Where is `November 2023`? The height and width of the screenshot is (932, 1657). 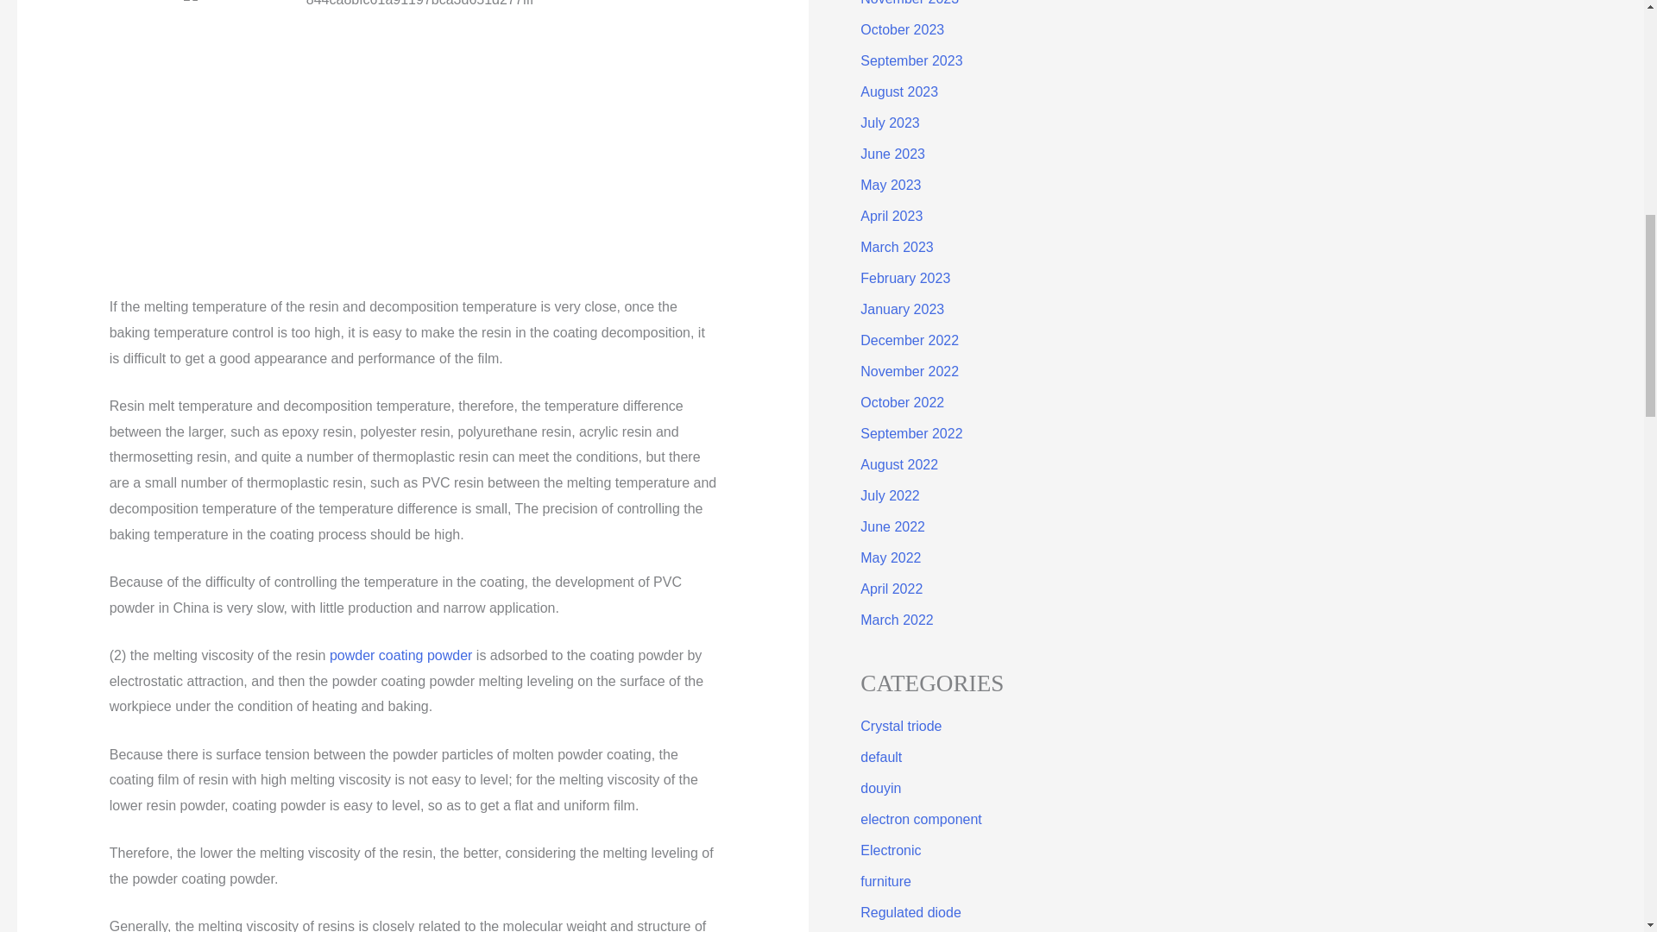
November 2023 is located at coordinates (910, 3).